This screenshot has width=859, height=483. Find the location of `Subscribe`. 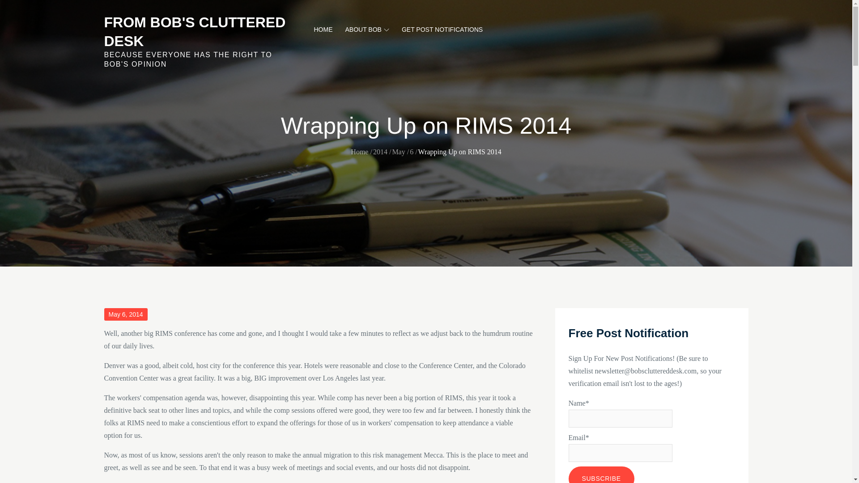

Subscribe is located at coordinates (600, 475).